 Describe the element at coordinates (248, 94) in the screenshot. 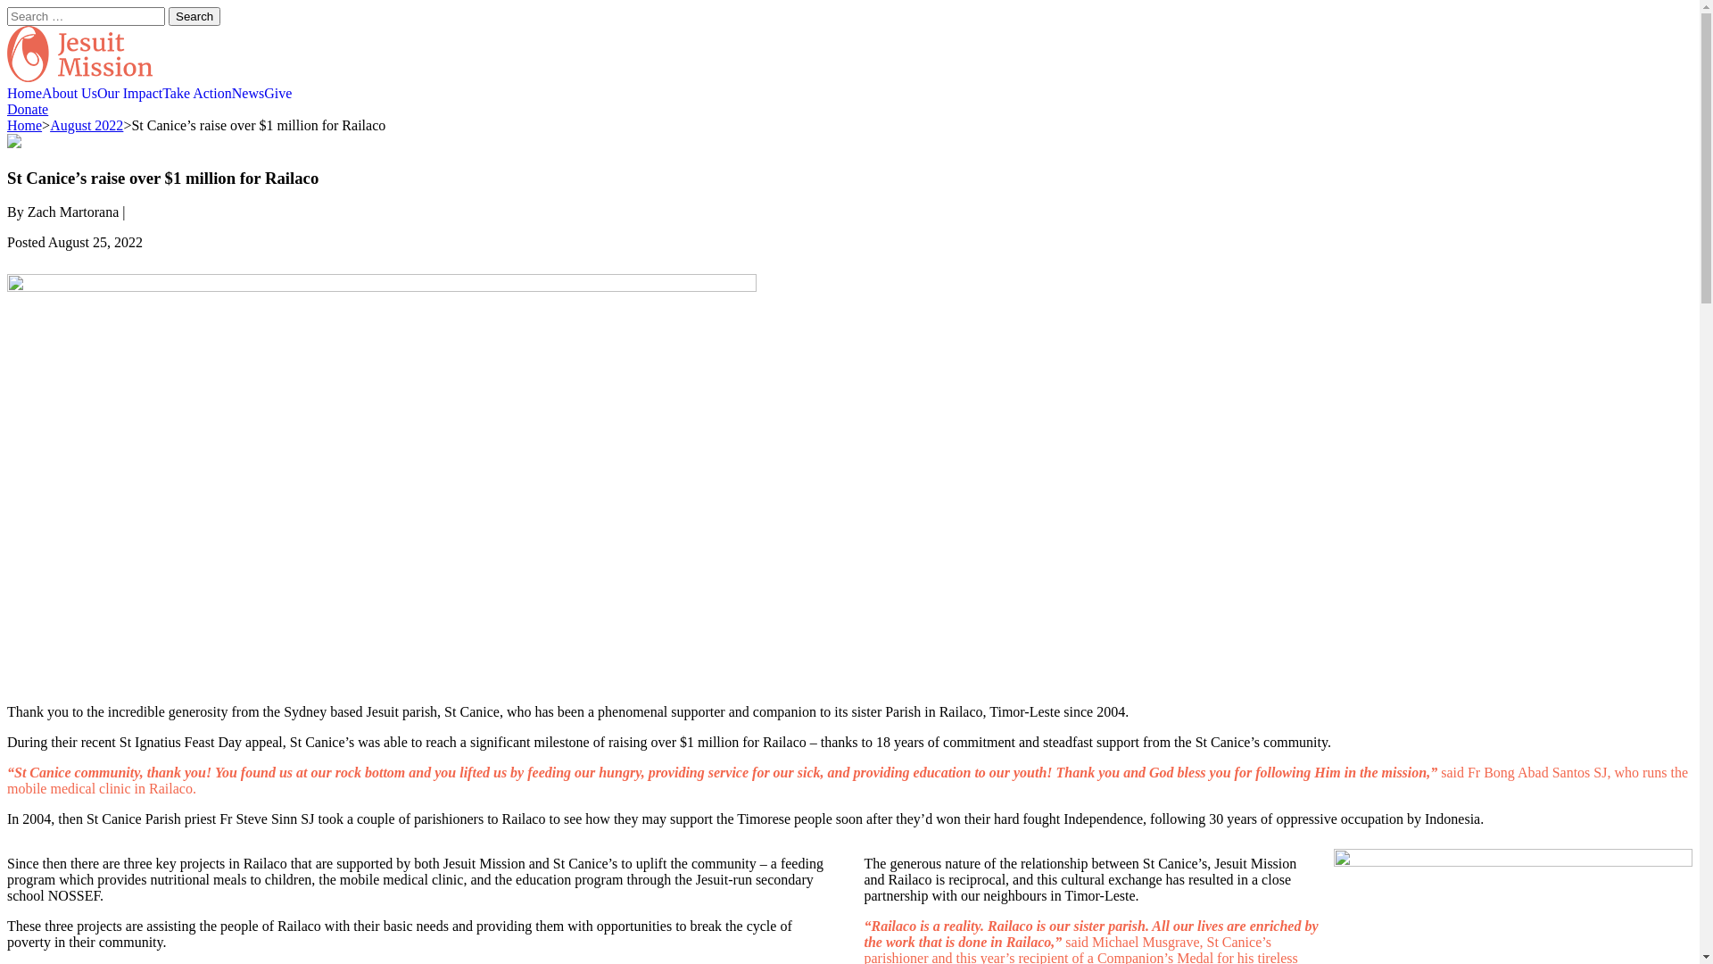

I see `News` at that location.